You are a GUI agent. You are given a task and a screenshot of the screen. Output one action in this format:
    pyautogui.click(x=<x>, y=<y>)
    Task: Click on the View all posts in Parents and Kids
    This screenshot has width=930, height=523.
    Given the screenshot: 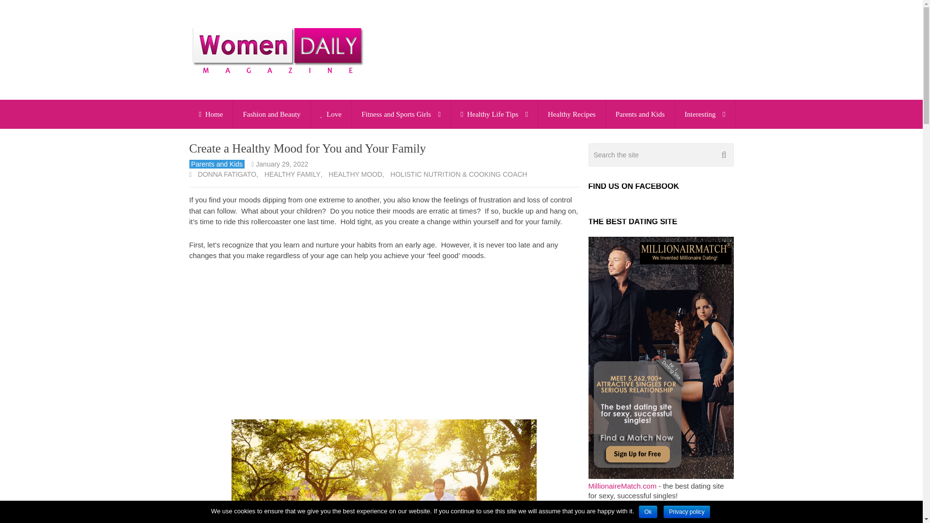 What is the action you would take?
    pyautogui.click(x=216, y=164)
    